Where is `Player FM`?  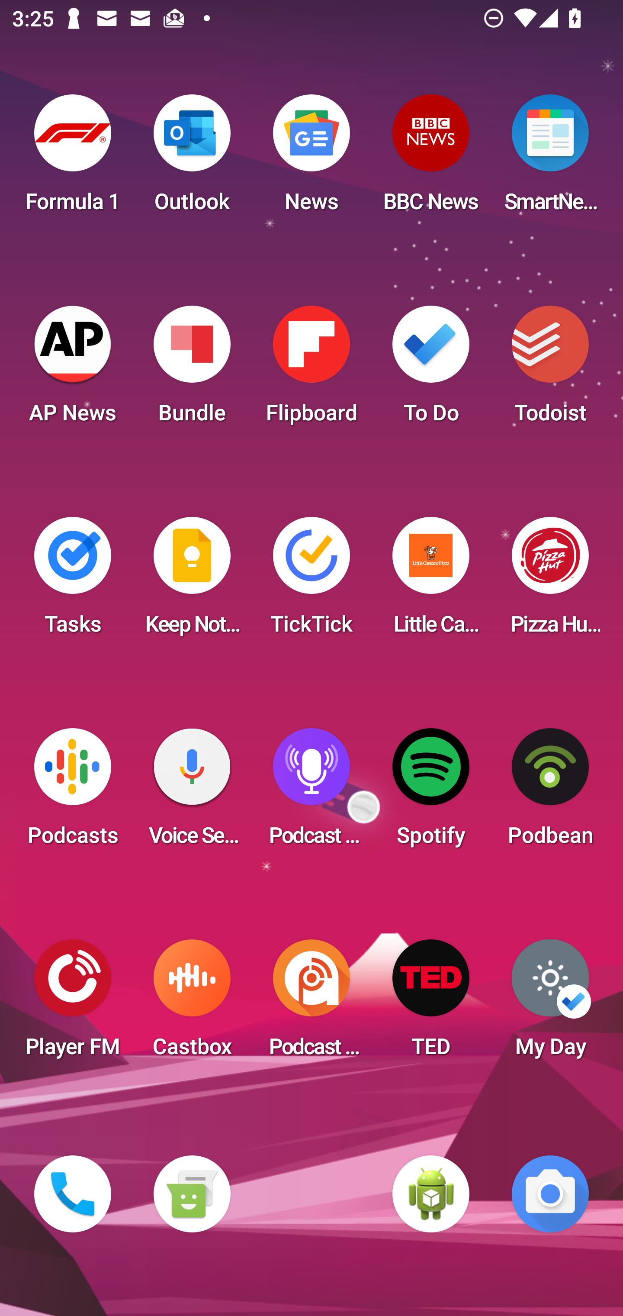 Player FM is located at coordinates (73, 1003).